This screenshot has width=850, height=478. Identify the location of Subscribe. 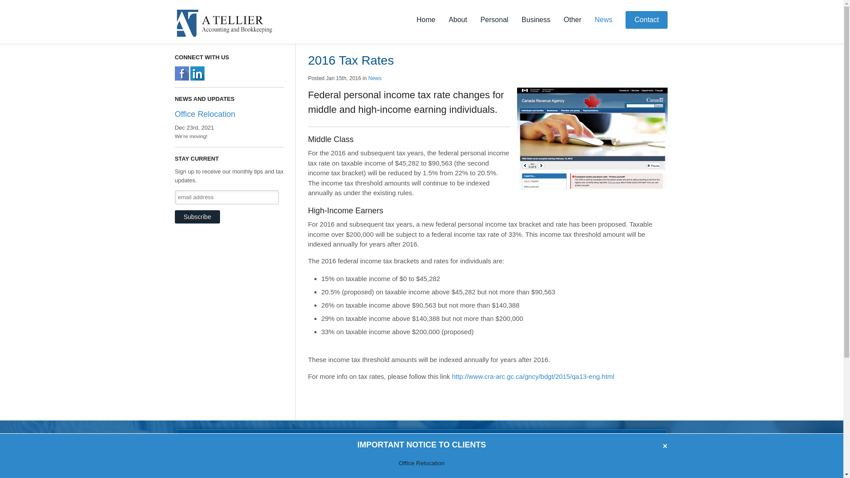
(197, 217).